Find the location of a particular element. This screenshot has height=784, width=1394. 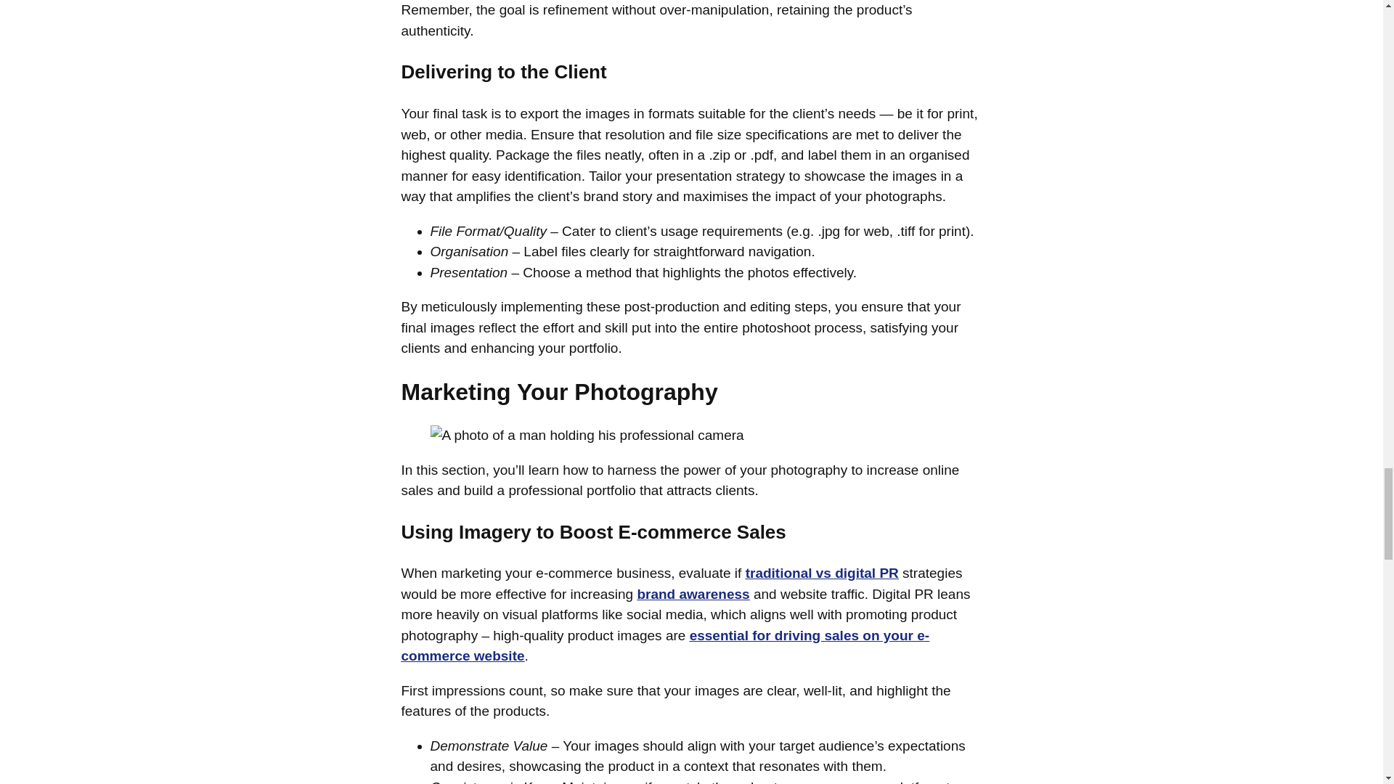

essential for driving sales on your e-commerce website is located at coordinates (665, 646).